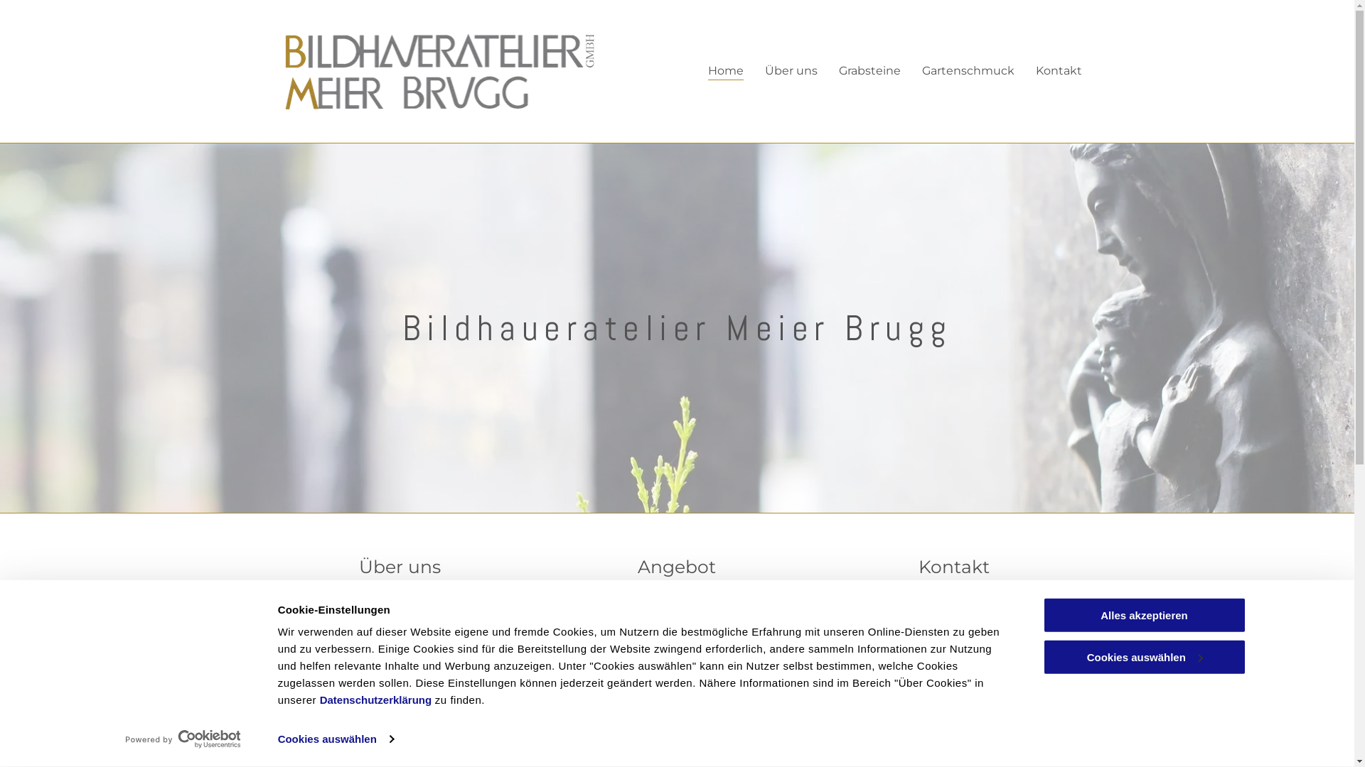 This screenshot has height=767, width=1365. What do you see at coordinates (870, 70) in the screenshot?
I see `Grabsteine` at bounding box center [870, 70].